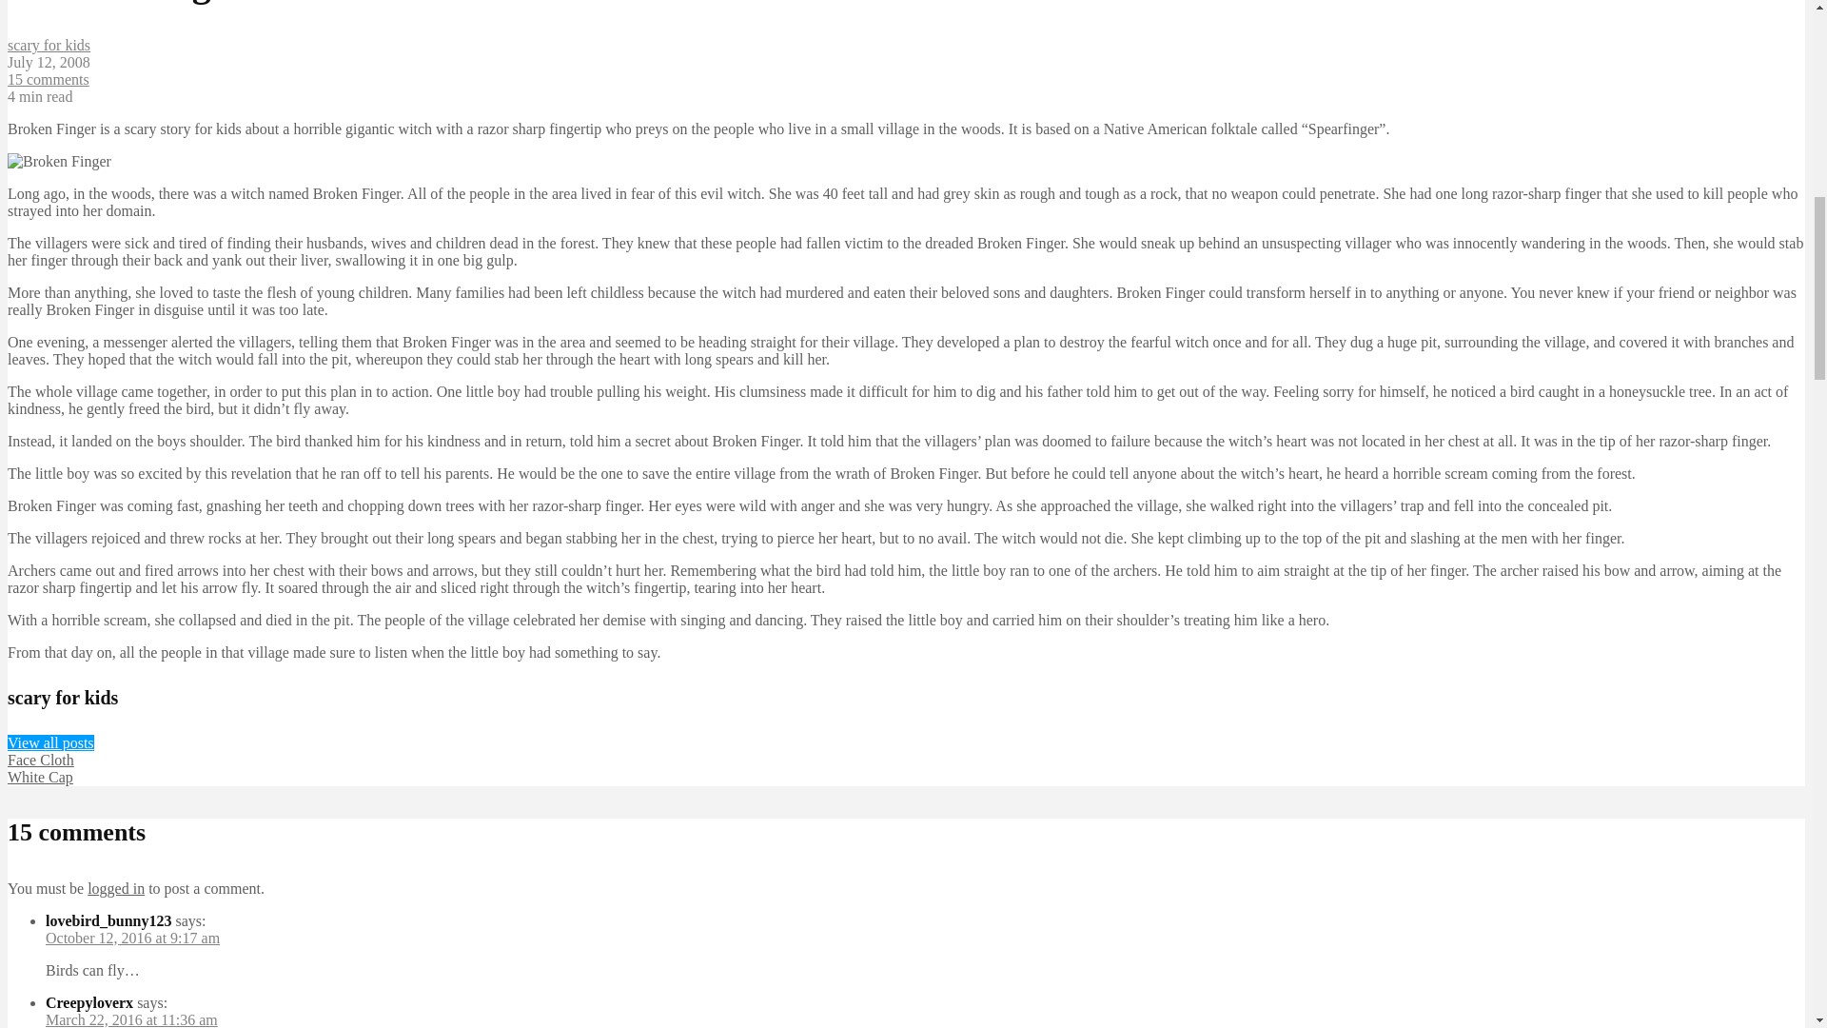 The height and width of the screenshot is (1028, 1827). Describe the element at coordinates (48, 78) in the screenshot. I see `15 comments` at that location.